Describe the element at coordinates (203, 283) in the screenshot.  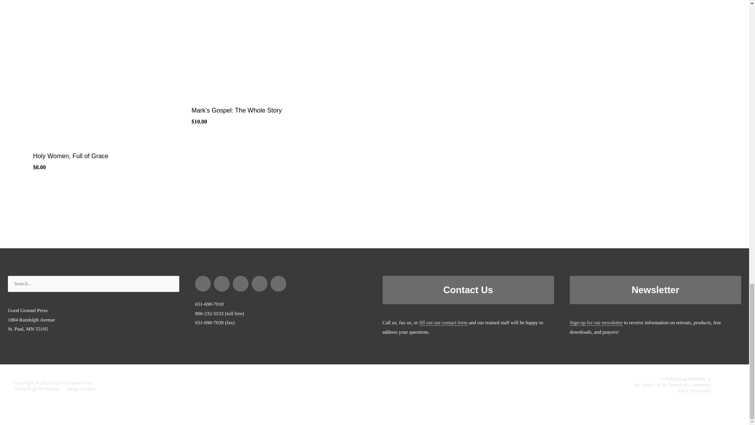
I see `Facebook` at that location.